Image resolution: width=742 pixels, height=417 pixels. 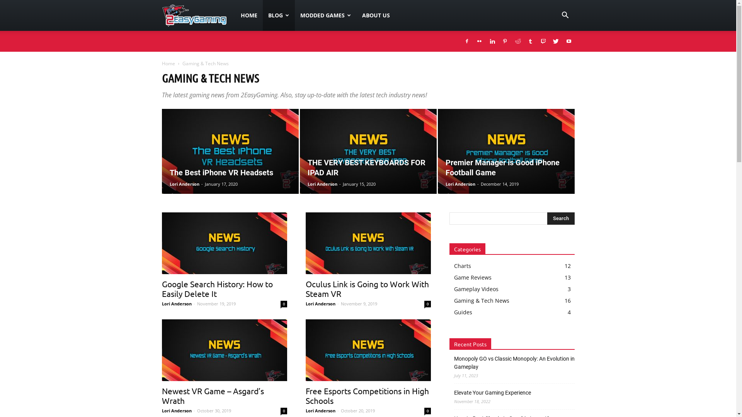 What do you see at coordinates (514, 363) in the screenshot?
I see `Monopoly GO vs Classic Monopoly: An Evolution in Gameplay` at bounding box center [514, 363].